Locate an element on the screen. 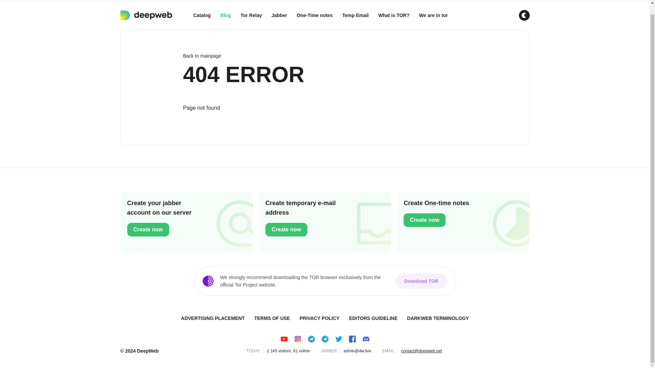 This screenshot has height=368, width=655. Facebook is located at coordinates (352, 339).